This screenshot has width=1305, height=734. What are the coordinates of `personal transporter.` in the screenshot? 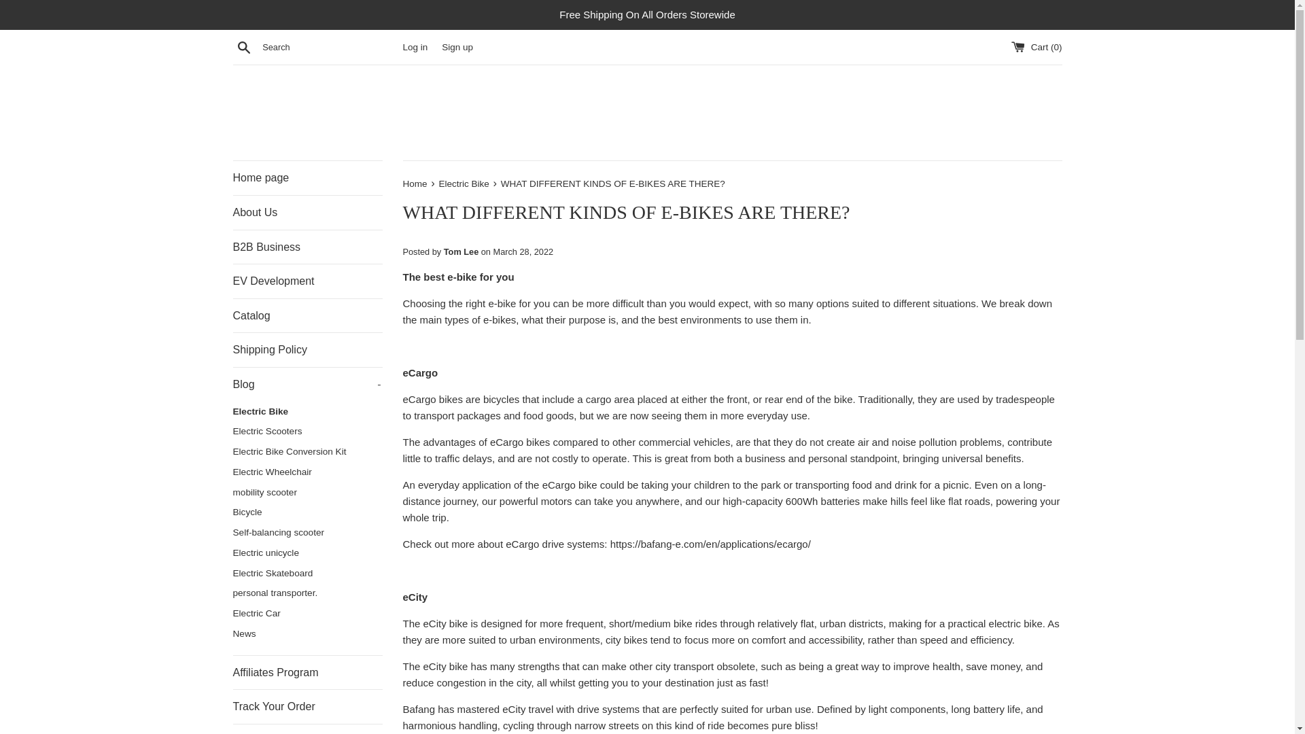 It's located at (307, 593).